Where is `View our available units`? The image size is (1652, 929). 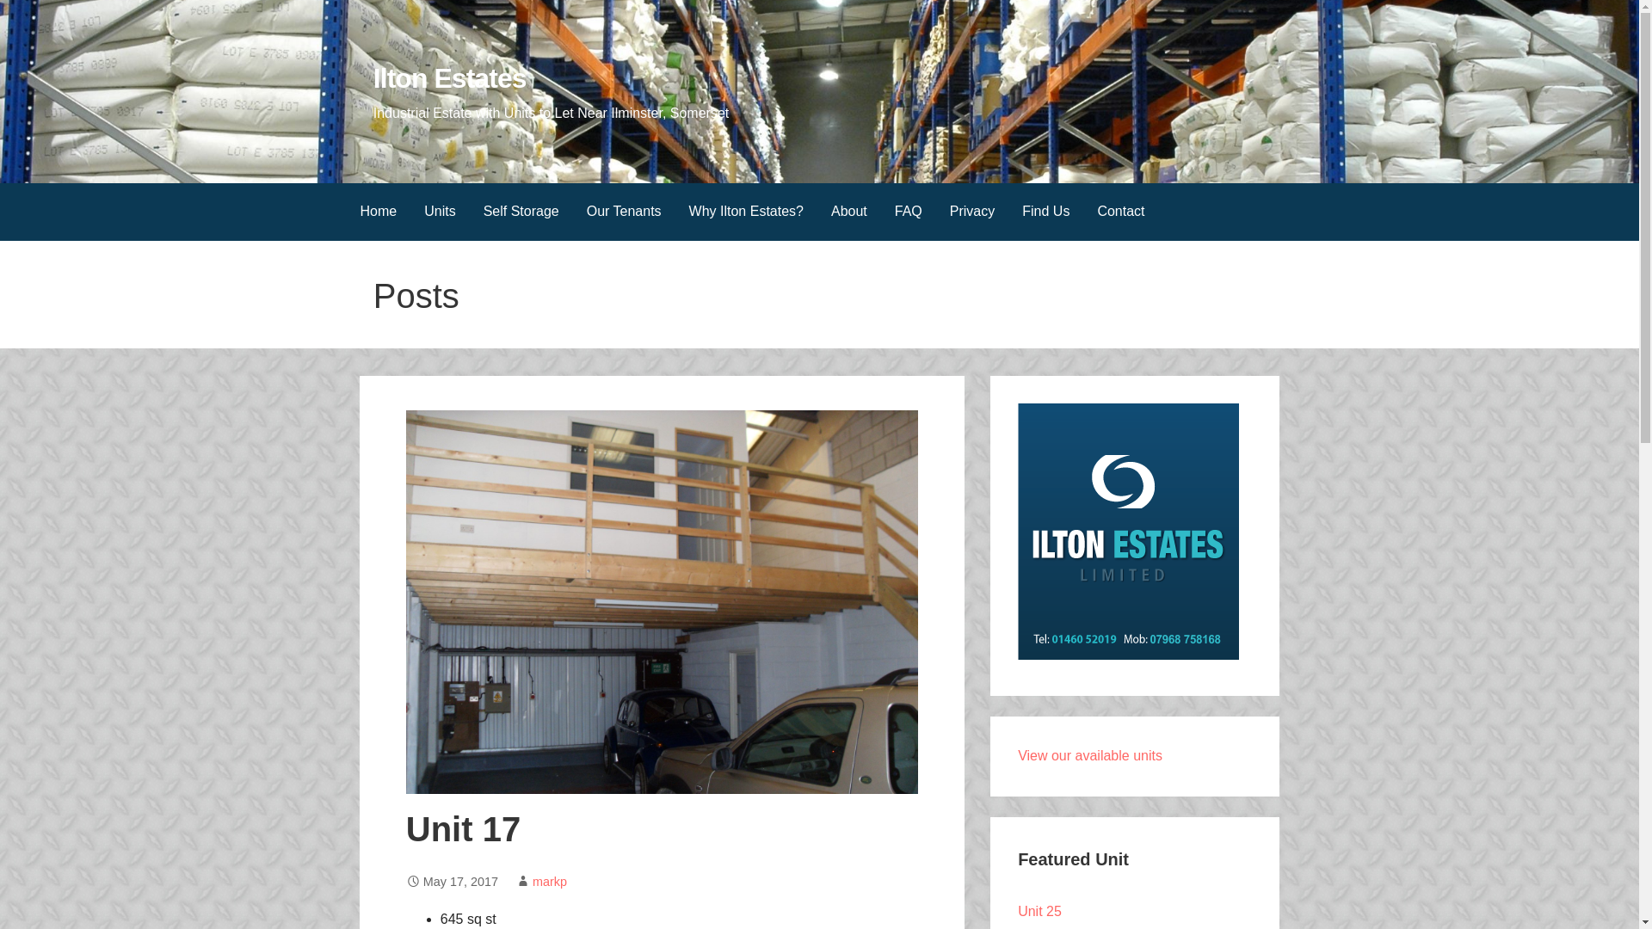
View our available units is located at coordinates (1089, 755).